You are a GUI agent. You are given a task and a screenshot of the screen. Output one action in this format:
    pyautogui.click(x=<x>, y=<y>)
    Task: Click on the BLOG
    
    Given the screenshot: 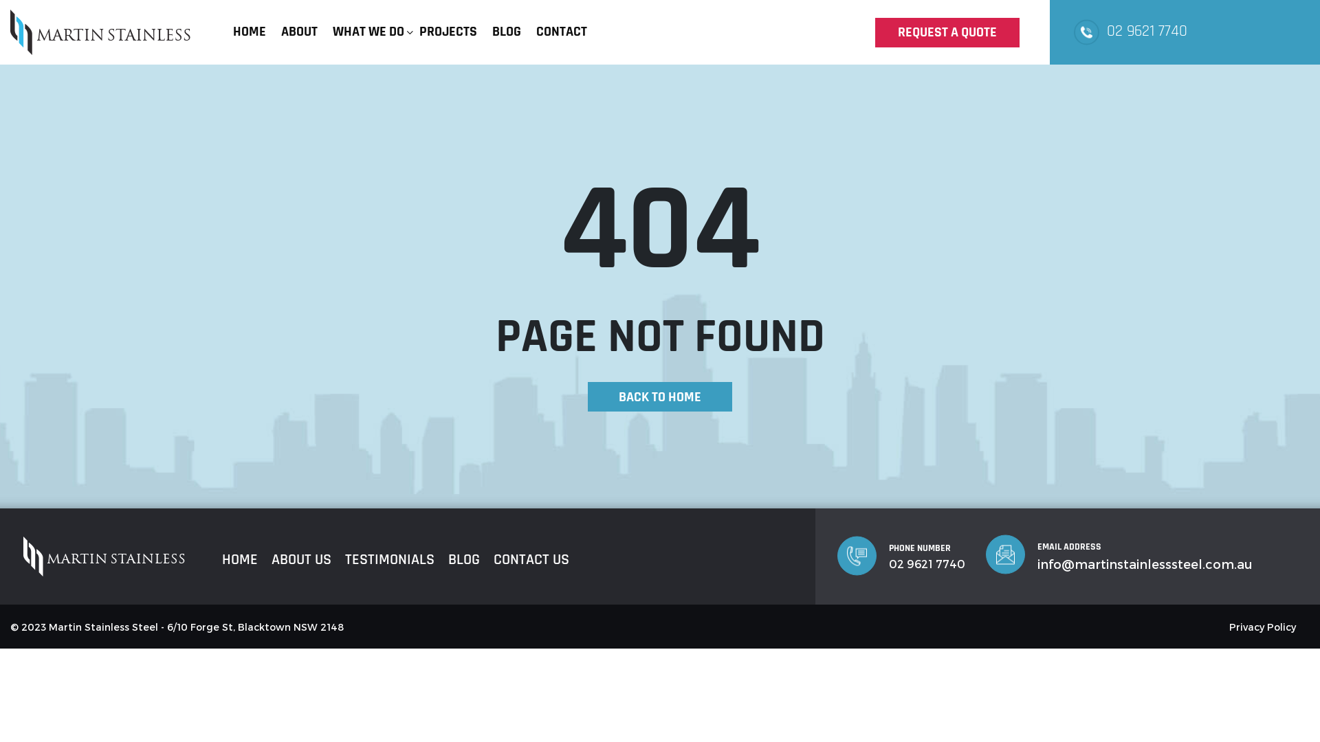 What is the action you would take?
    pyautogui.click(x=507, y=32)
    